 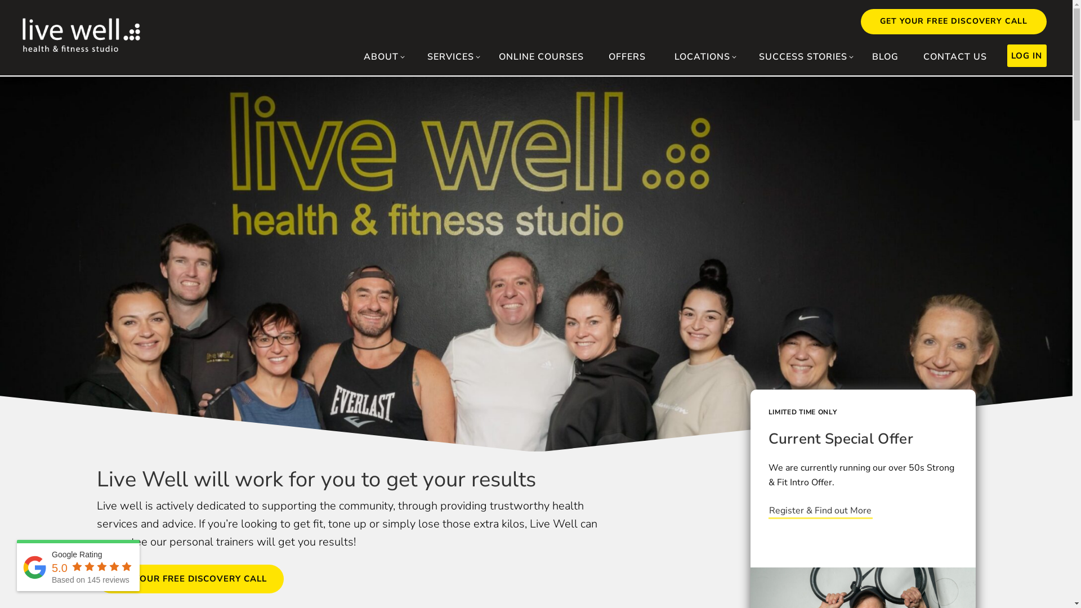 What do you see at coordinates (801, 56) in the screenshot?
I see `SUCCESS STORIES` at bounding box center [801, 56].